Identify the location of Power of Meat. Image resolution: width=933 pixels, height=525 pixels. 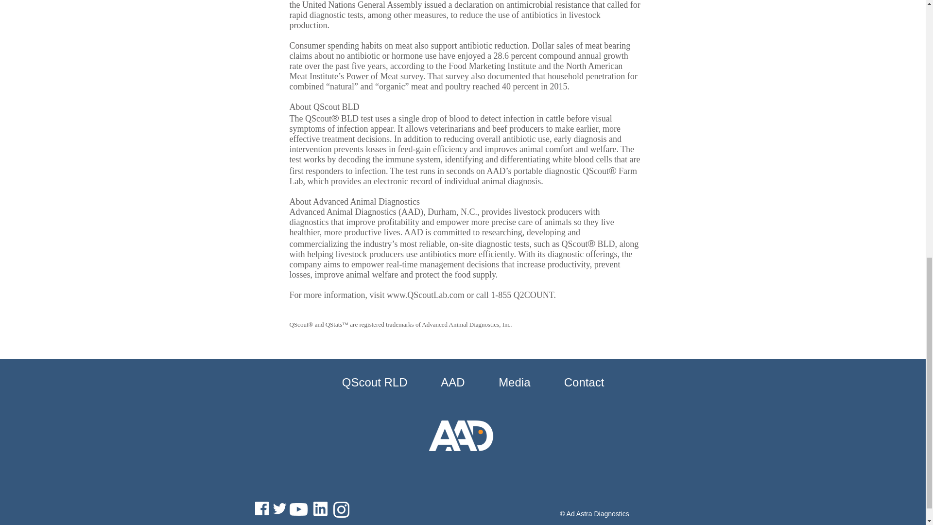
(372, 76).